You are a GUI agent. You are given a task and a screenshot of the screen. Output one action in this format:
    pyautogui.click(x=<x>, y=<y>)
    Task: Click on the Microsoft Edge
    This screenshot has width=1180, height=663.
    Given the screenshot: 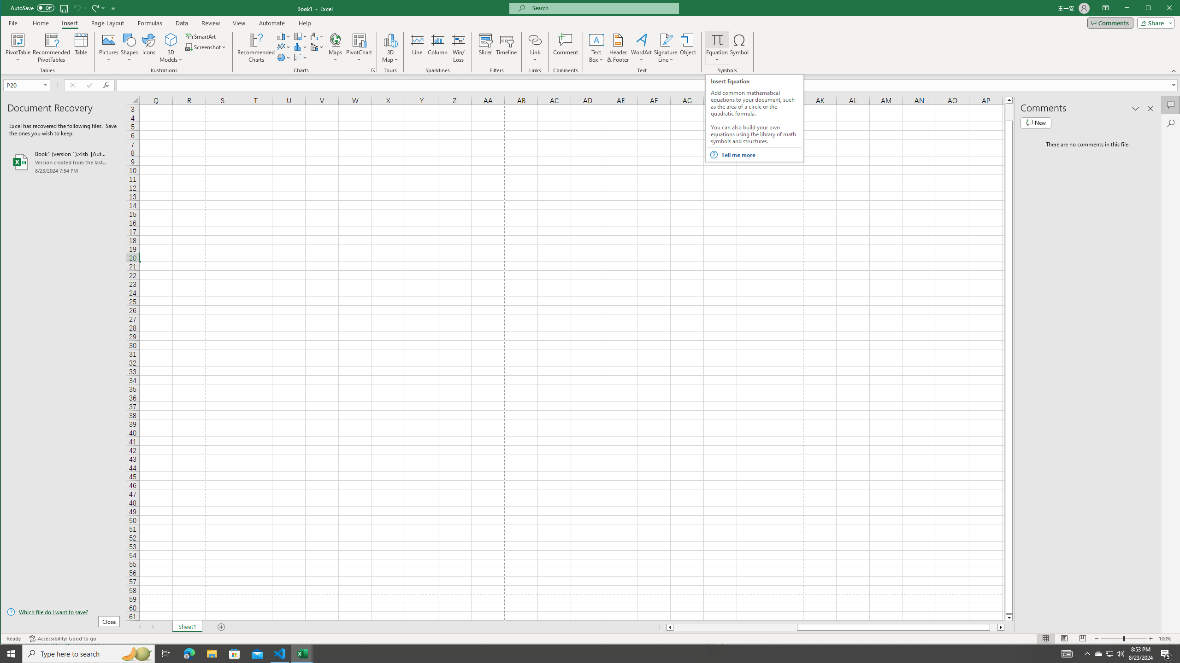 What is the action you would take?
    pyautogui.click(x=189, y=654)
    